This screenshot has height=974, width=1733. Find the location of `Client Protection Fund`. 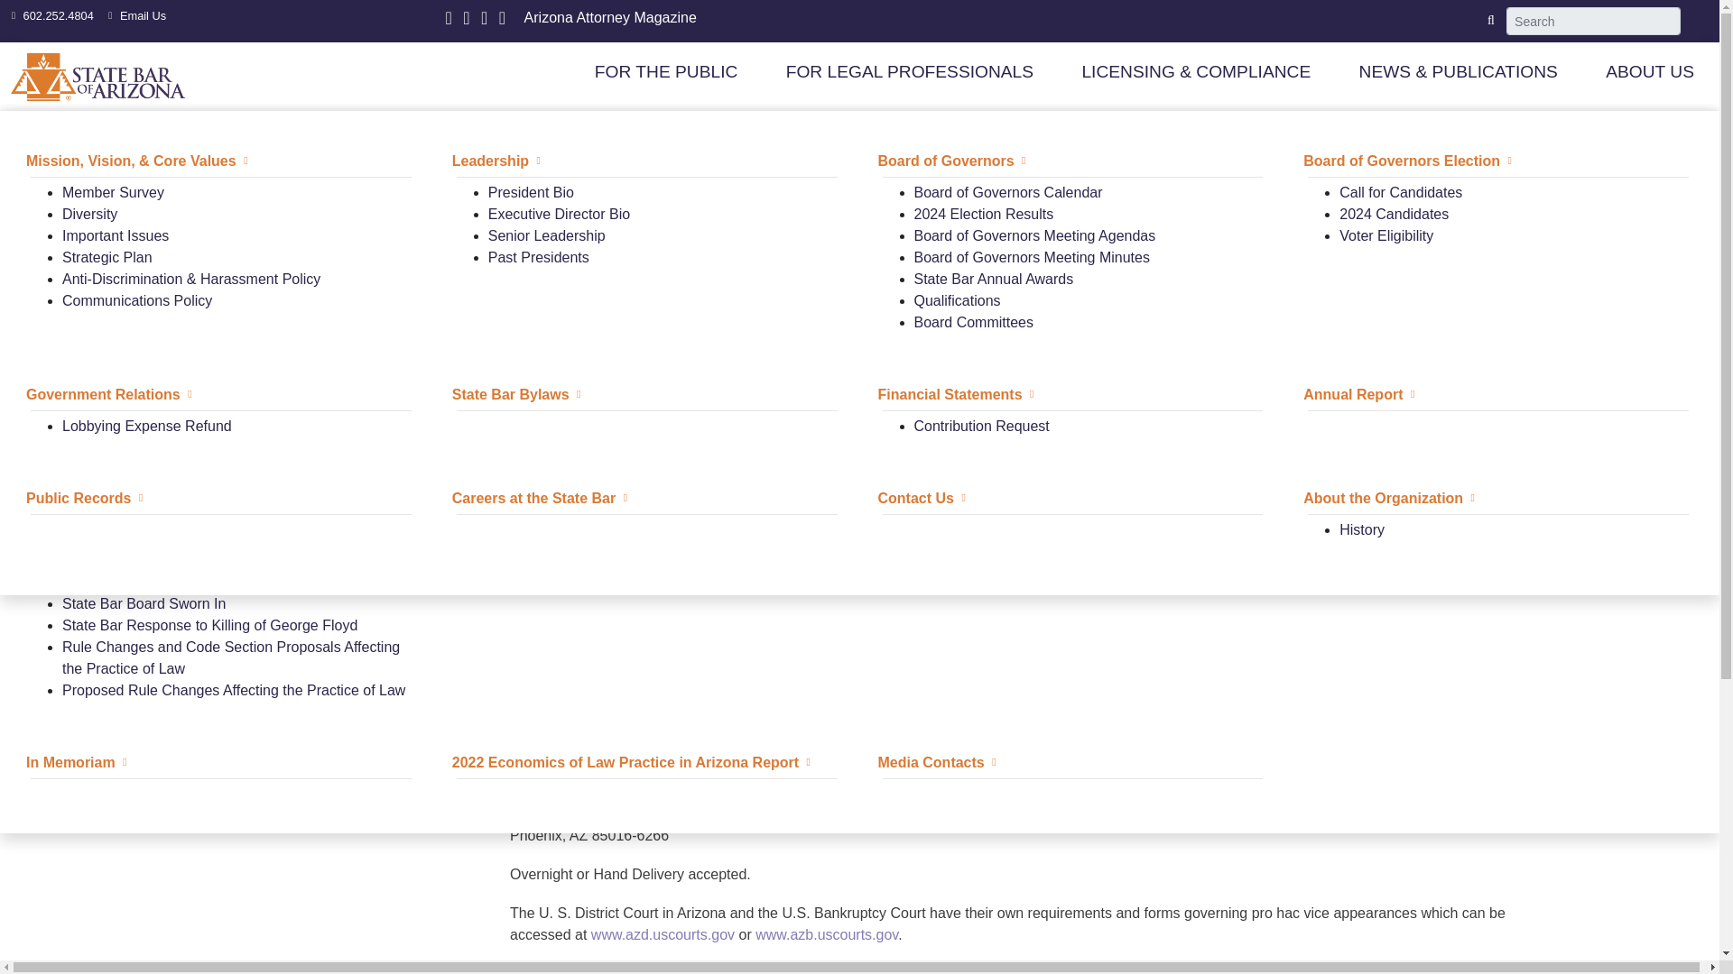

Client Protection Fund is located at coordinates (1386, 161).